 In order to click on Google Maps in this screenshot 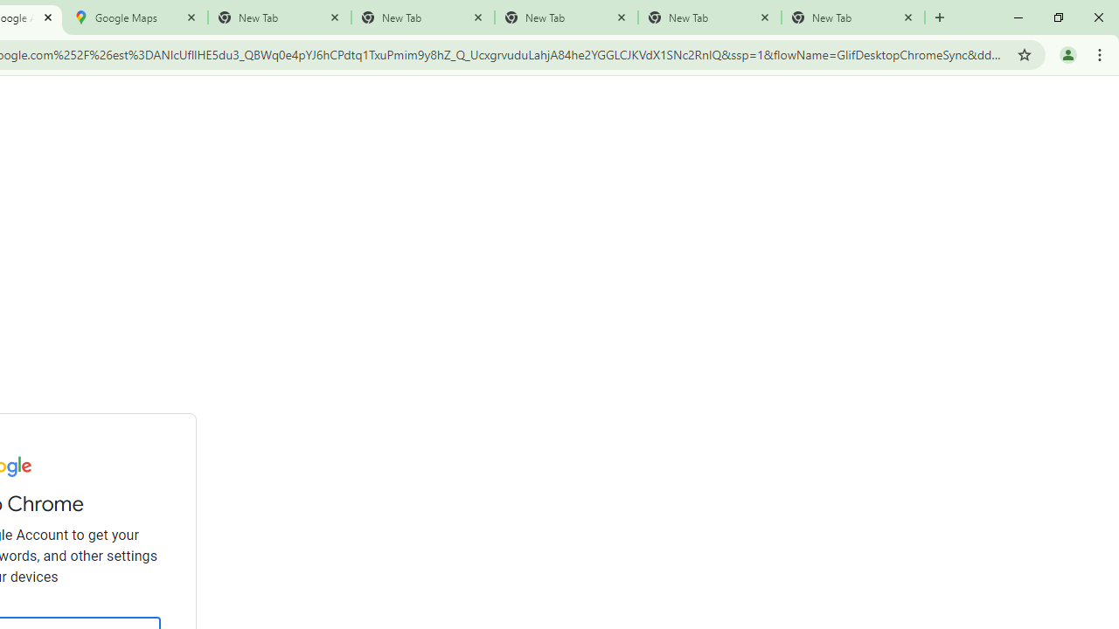, I will do `click(136, 17)`.